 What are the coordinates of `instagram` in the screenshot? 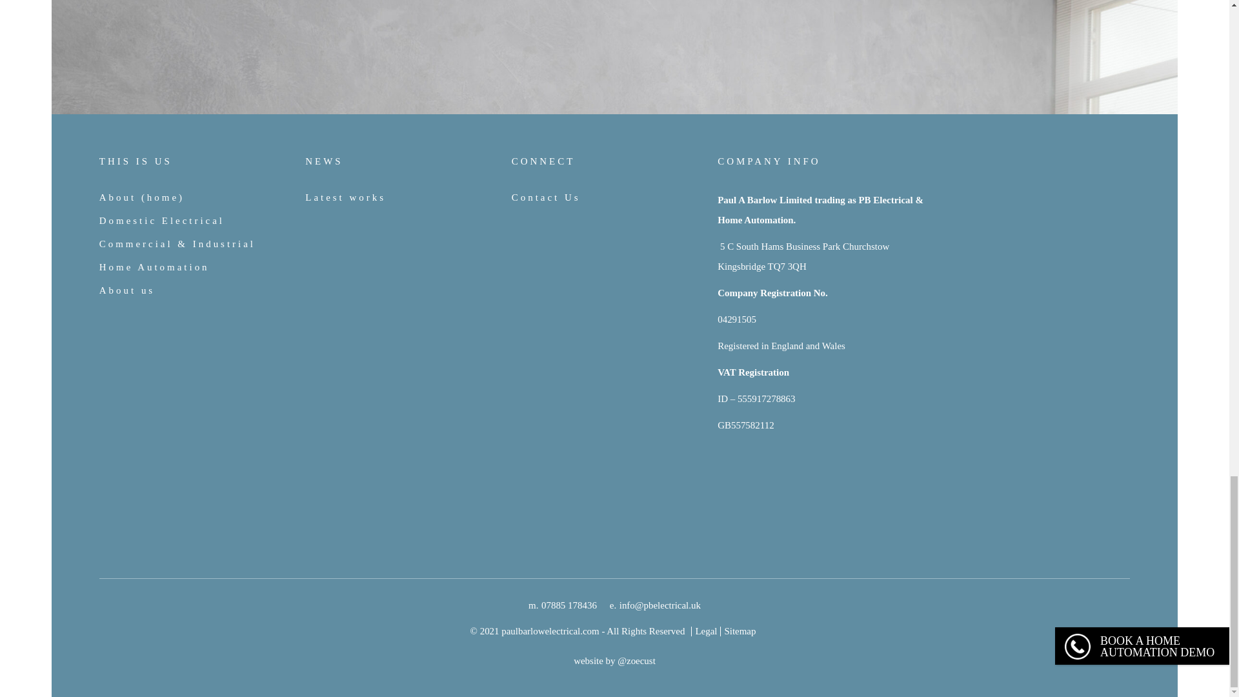 It's located at (142, 452).